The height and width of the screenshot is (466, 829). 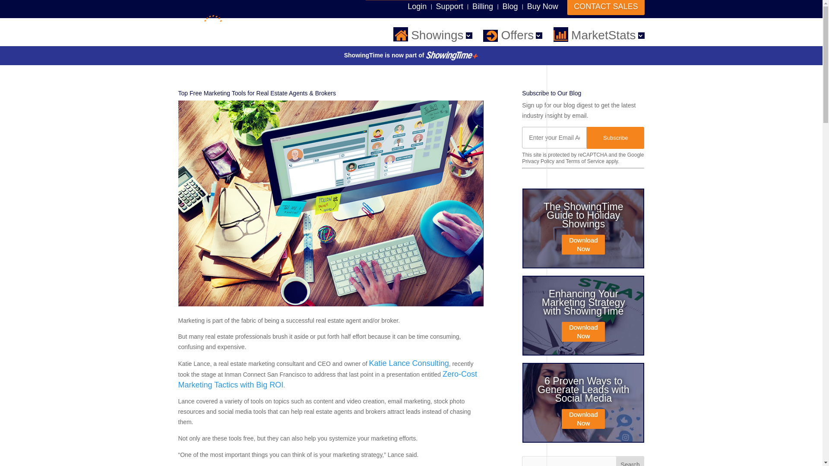 I want to click on Billing, so click(x=483, y=6).